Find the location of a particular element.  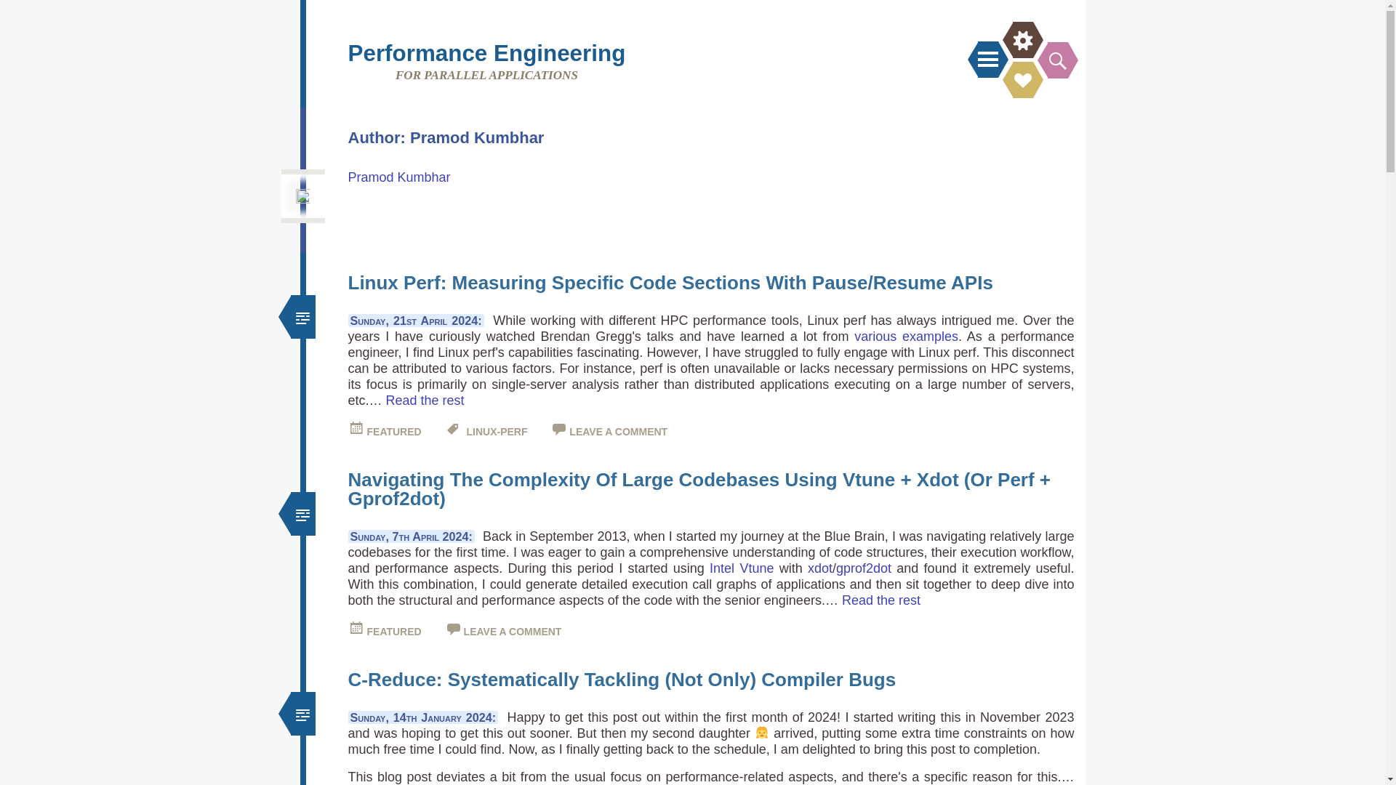

4:56 pm is located at coordinates (393, 432).